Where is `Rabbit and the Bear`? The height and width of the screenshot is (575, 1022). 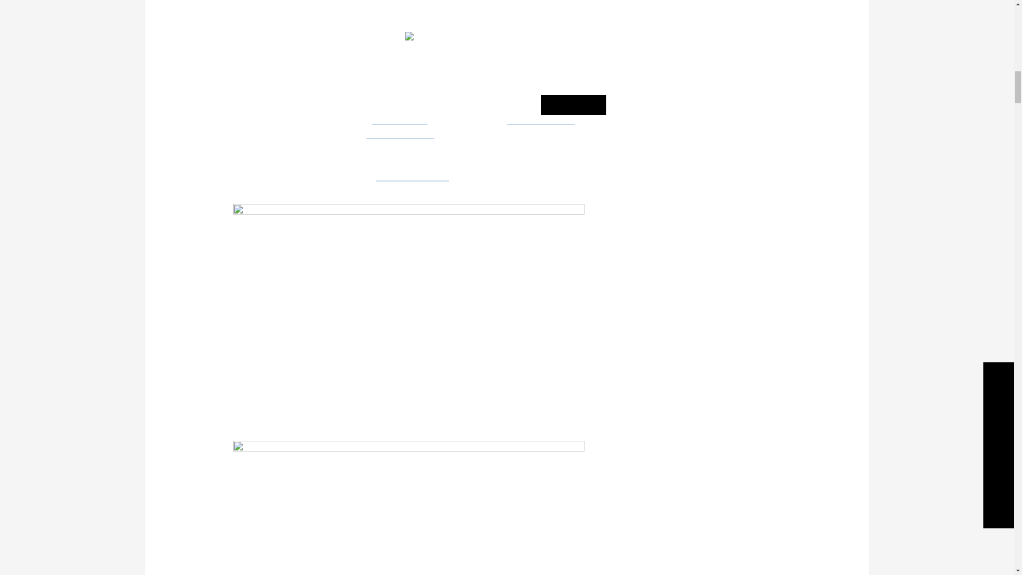 Rabbit and the Bear is located at coordinates (400, 132).